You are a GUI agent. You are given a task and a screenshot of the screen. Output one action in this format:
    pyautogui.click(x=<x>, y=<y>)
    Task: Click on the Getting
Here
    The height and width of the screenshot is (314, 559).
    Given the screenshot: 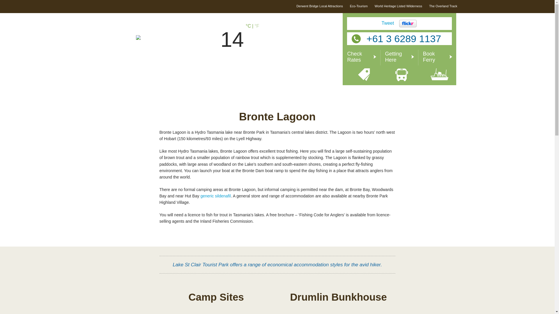 What is the action you would take?
    pyautogui.click(x=402, y=65)
    